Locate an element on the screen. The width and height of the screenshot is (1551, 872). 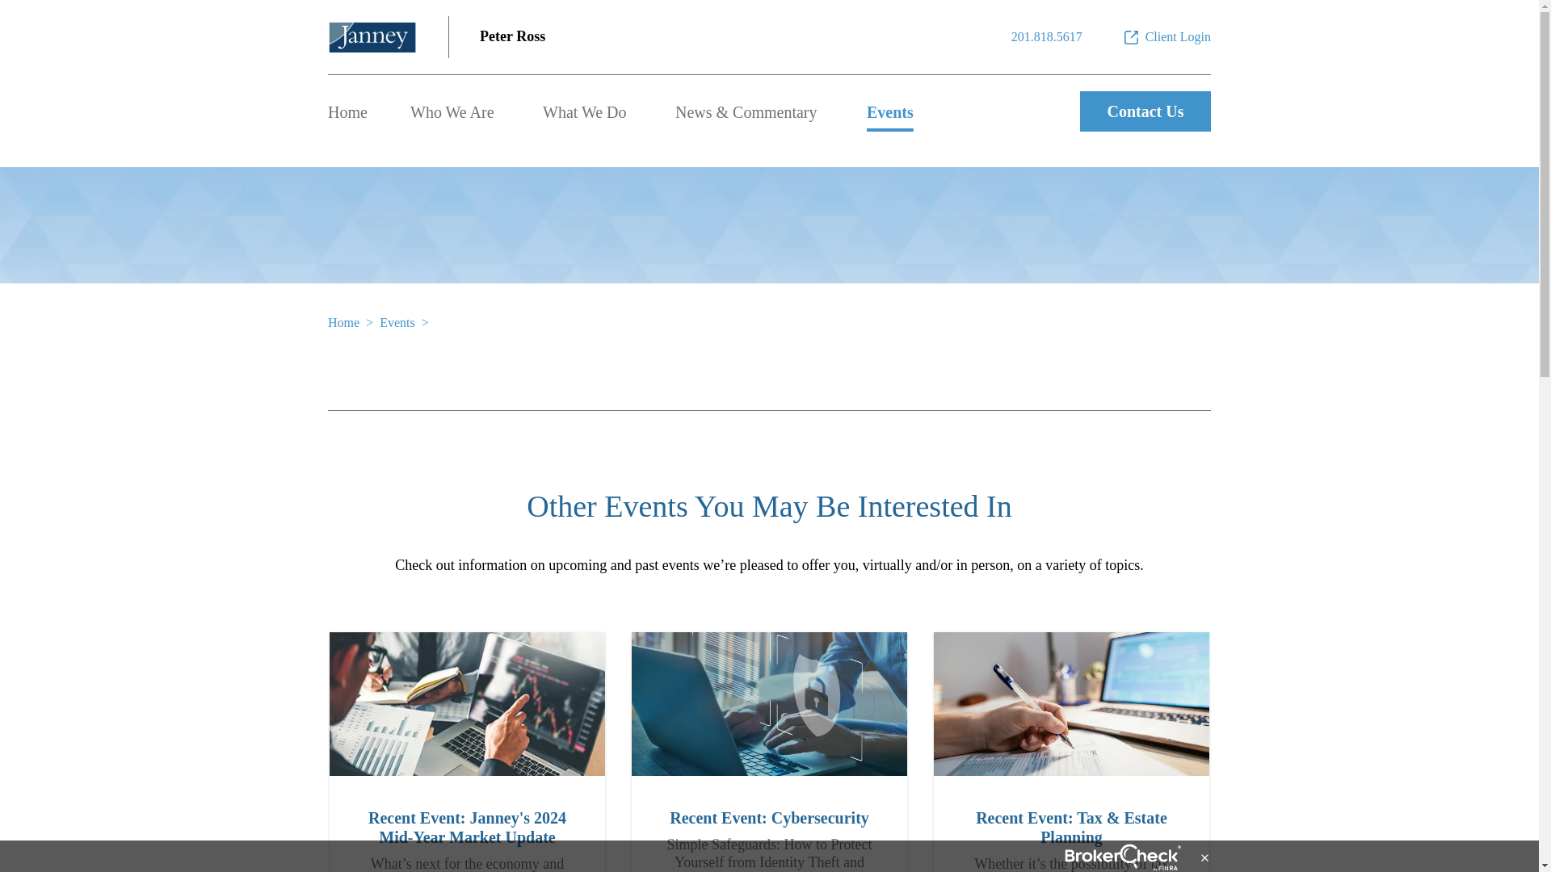
Home is located at coordinates (343, 322).